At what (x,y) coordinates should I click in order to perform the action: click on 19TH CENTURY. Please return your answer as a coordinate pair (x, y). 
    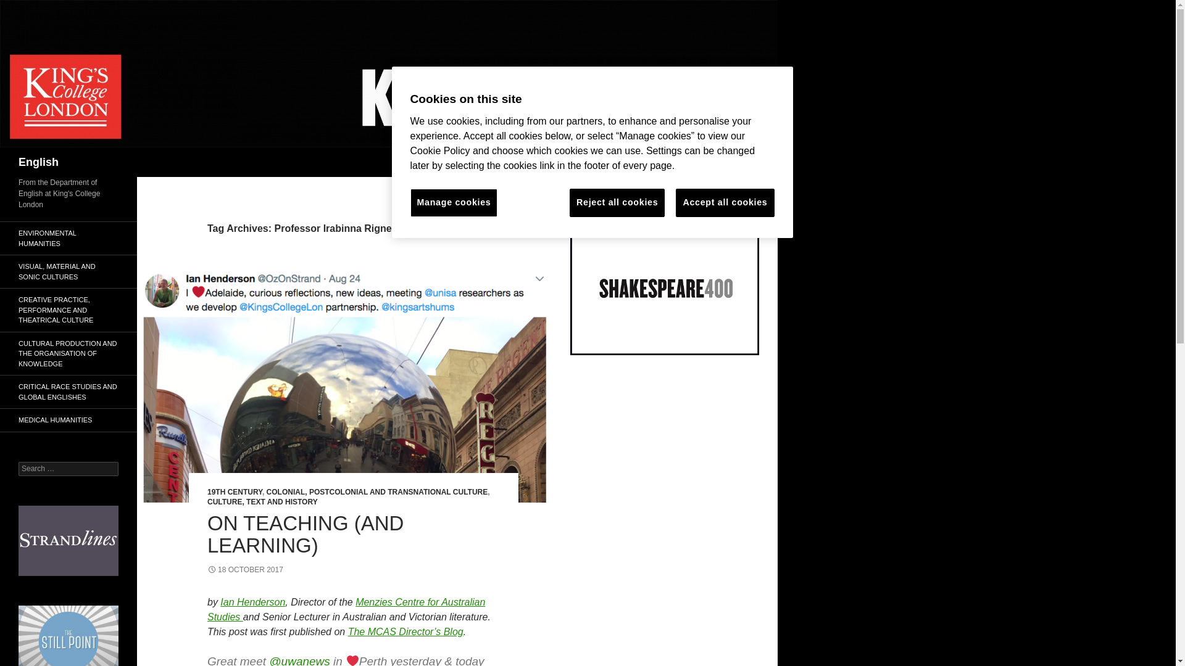
    Looking at the image, I should click on (235, 491).